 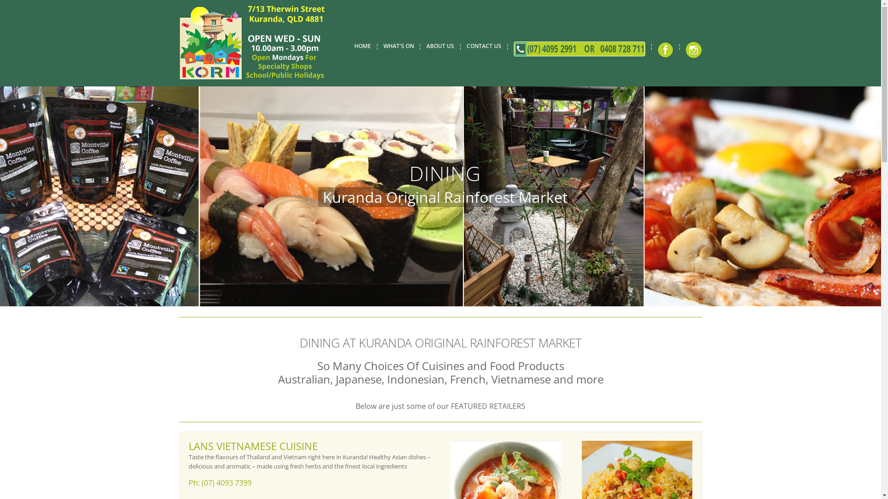 What do you see at coordinates (594, 276) in the screenshot?
I see `SHOPPING AT THE KURANDA MARKET` at bounding box center [594, 276].